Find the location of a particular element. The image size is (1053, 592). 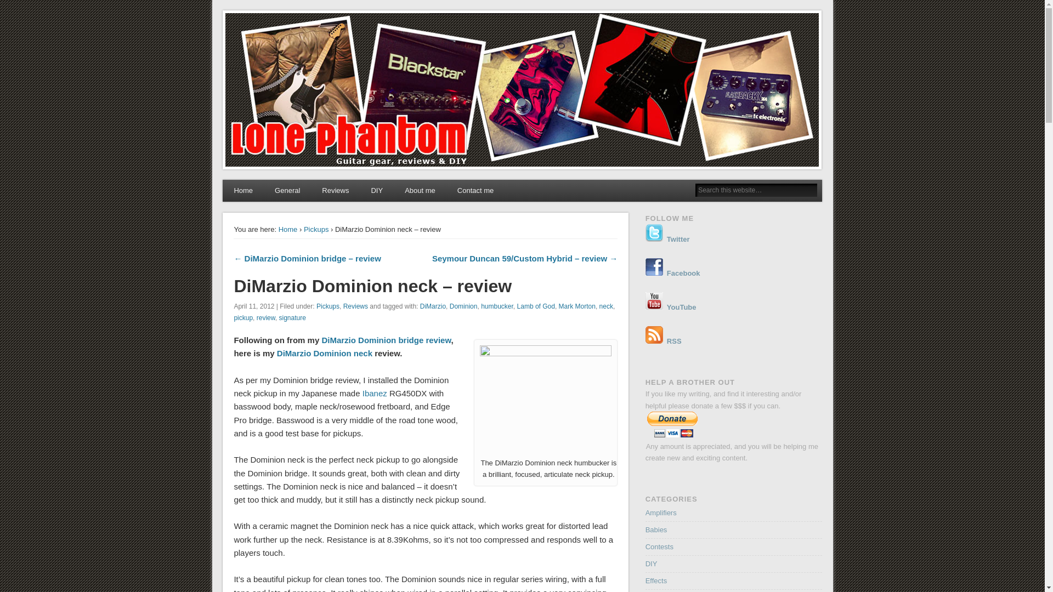

Pickups is located at coordinates (328, 306).